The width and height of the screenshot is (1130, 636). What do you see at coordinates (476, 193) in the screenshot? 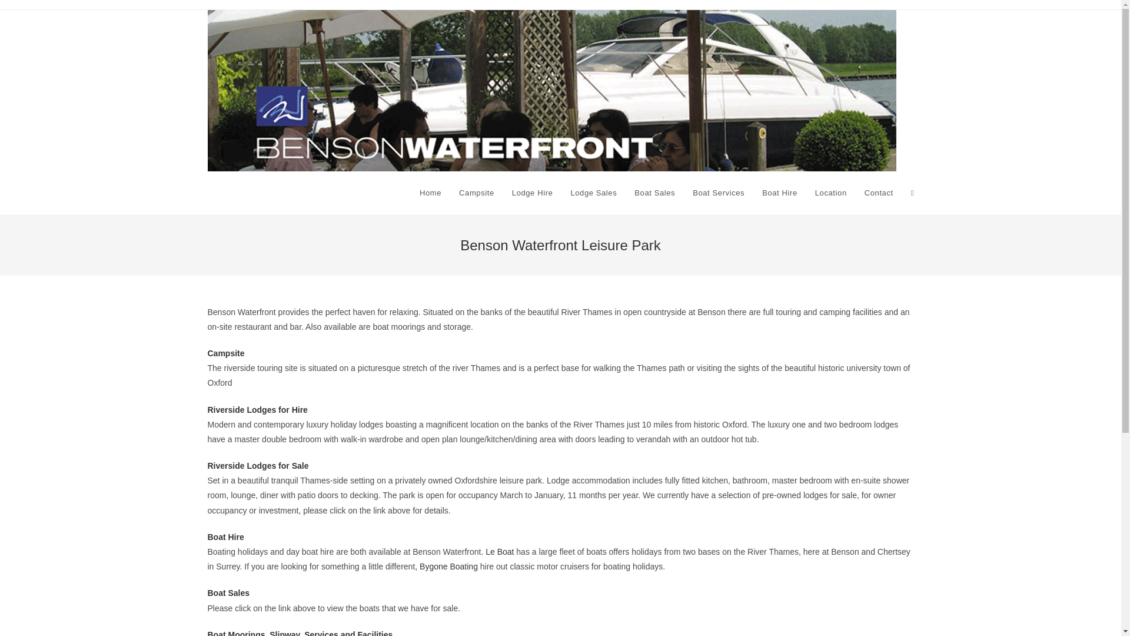
I see `Campsite` at bounding box center [476, 193].